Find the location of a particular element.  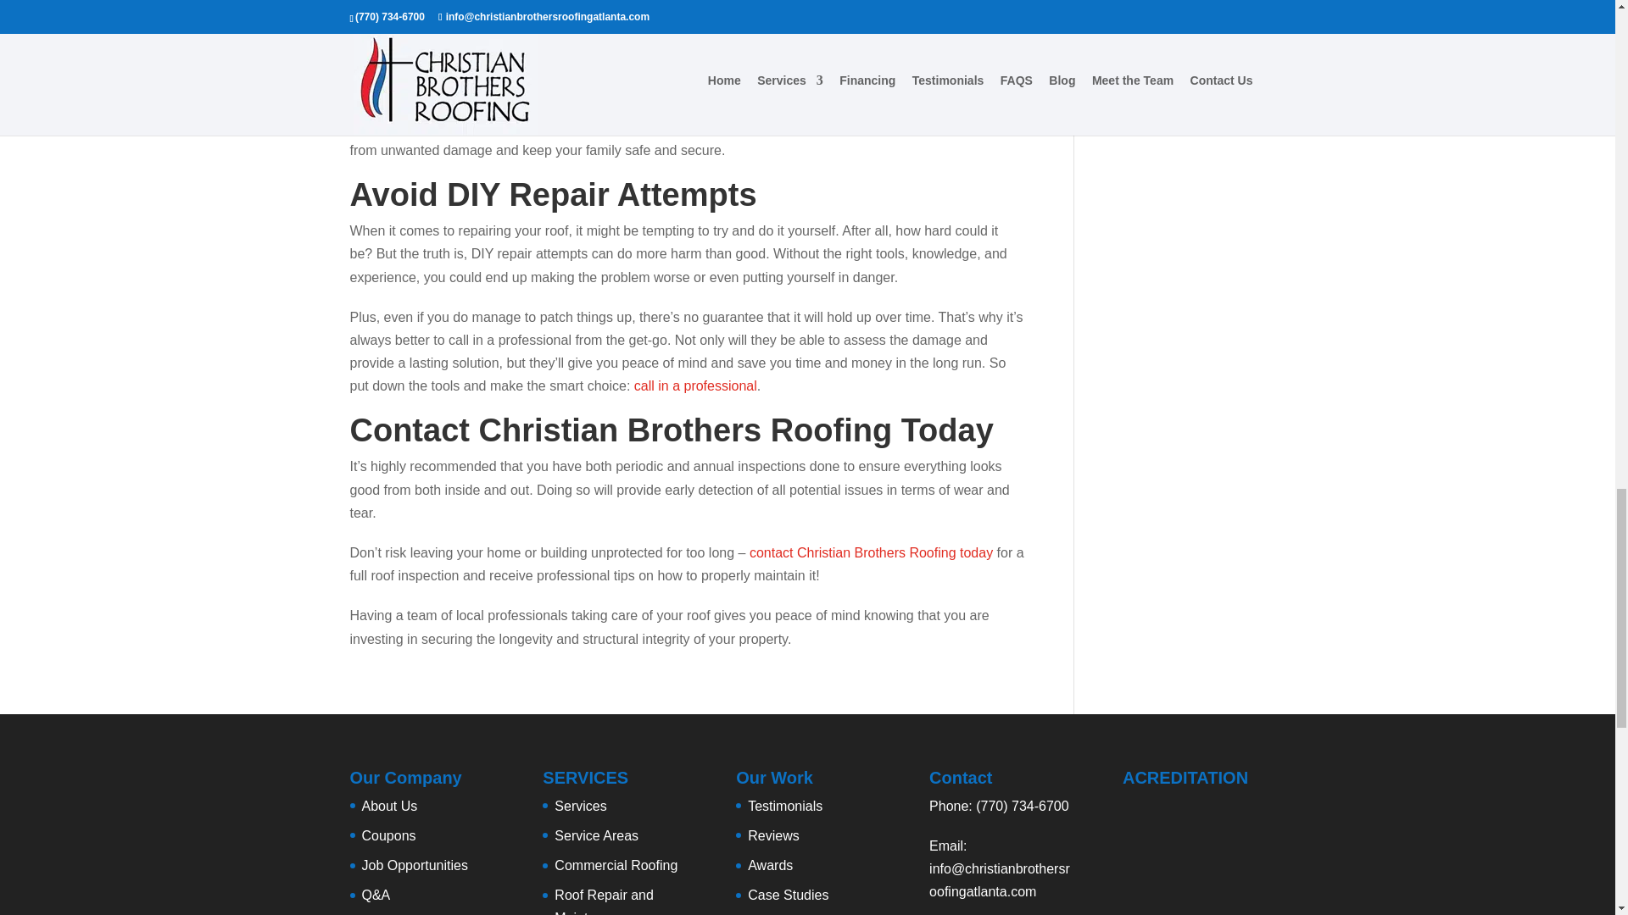

Coupons is located at coordinates (388, 835).